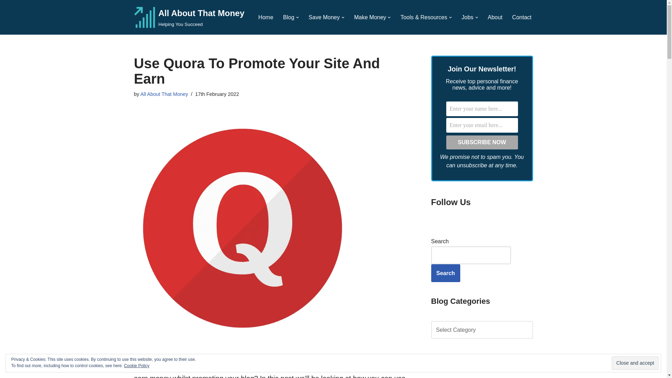 This screenshot has height=378, width=672. Describe the element at coordinates (288, 17) in the screenshot. I see `Blog` at that location.